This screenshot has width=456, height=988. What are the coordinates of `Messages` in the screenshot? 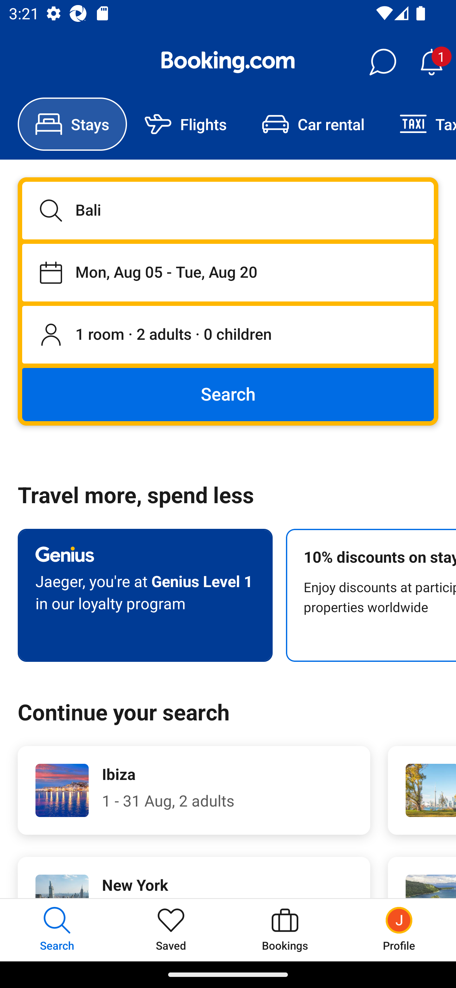 It's located at (383, 62).